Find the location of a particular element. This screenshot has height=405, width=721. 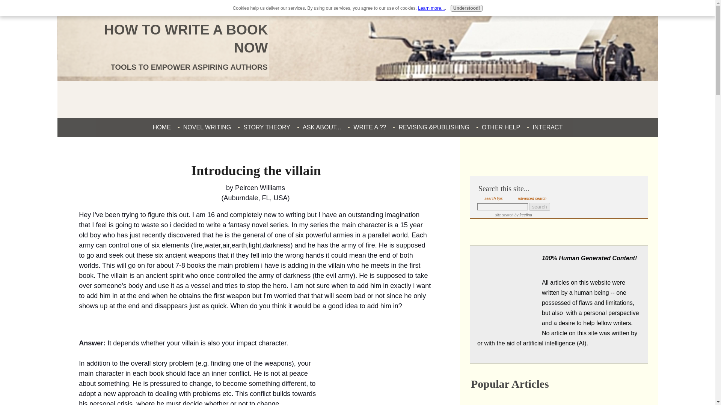

how to write horror is located at coordinates (566, 400).